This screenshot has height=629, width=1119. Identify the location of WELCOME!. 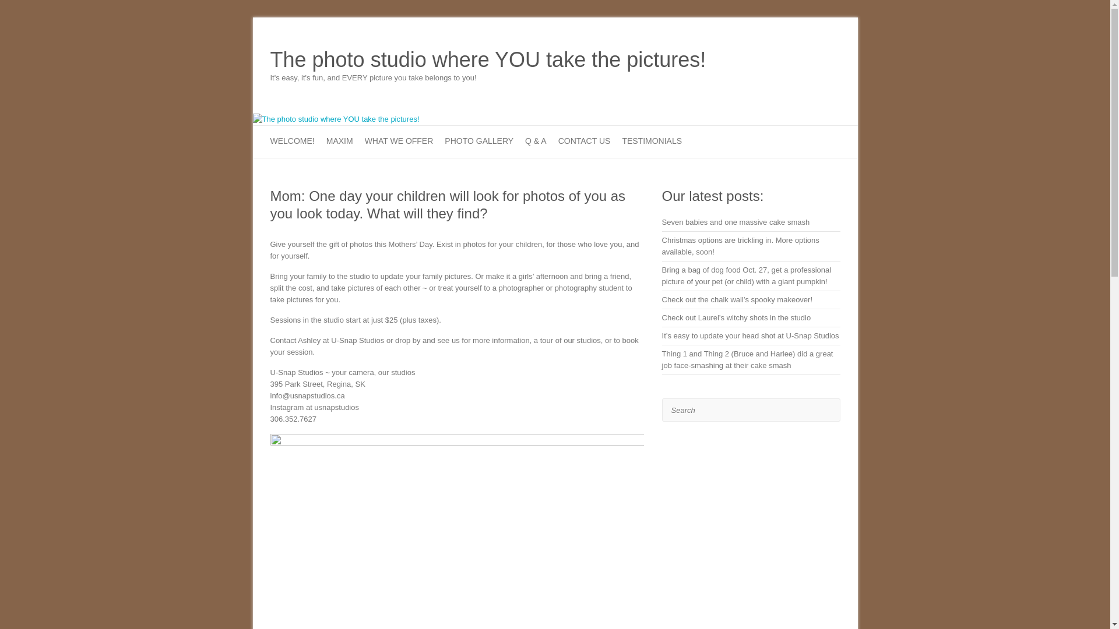
(293, 142).